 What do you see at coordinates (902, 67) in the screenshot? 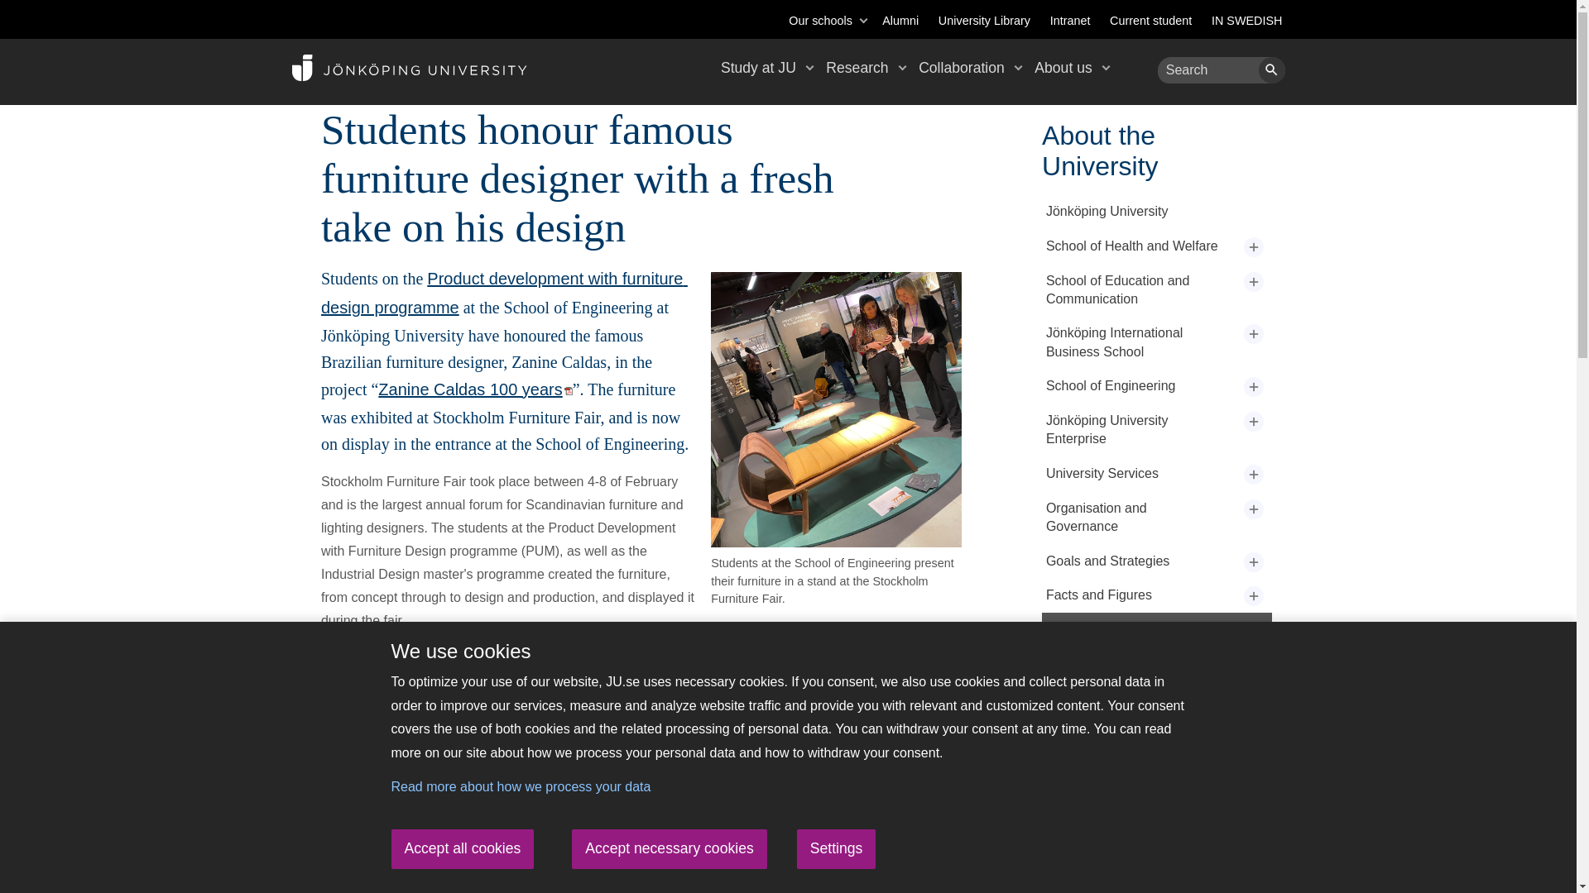
I see `Expand submenu for Research` at bounding box center [902, 67].